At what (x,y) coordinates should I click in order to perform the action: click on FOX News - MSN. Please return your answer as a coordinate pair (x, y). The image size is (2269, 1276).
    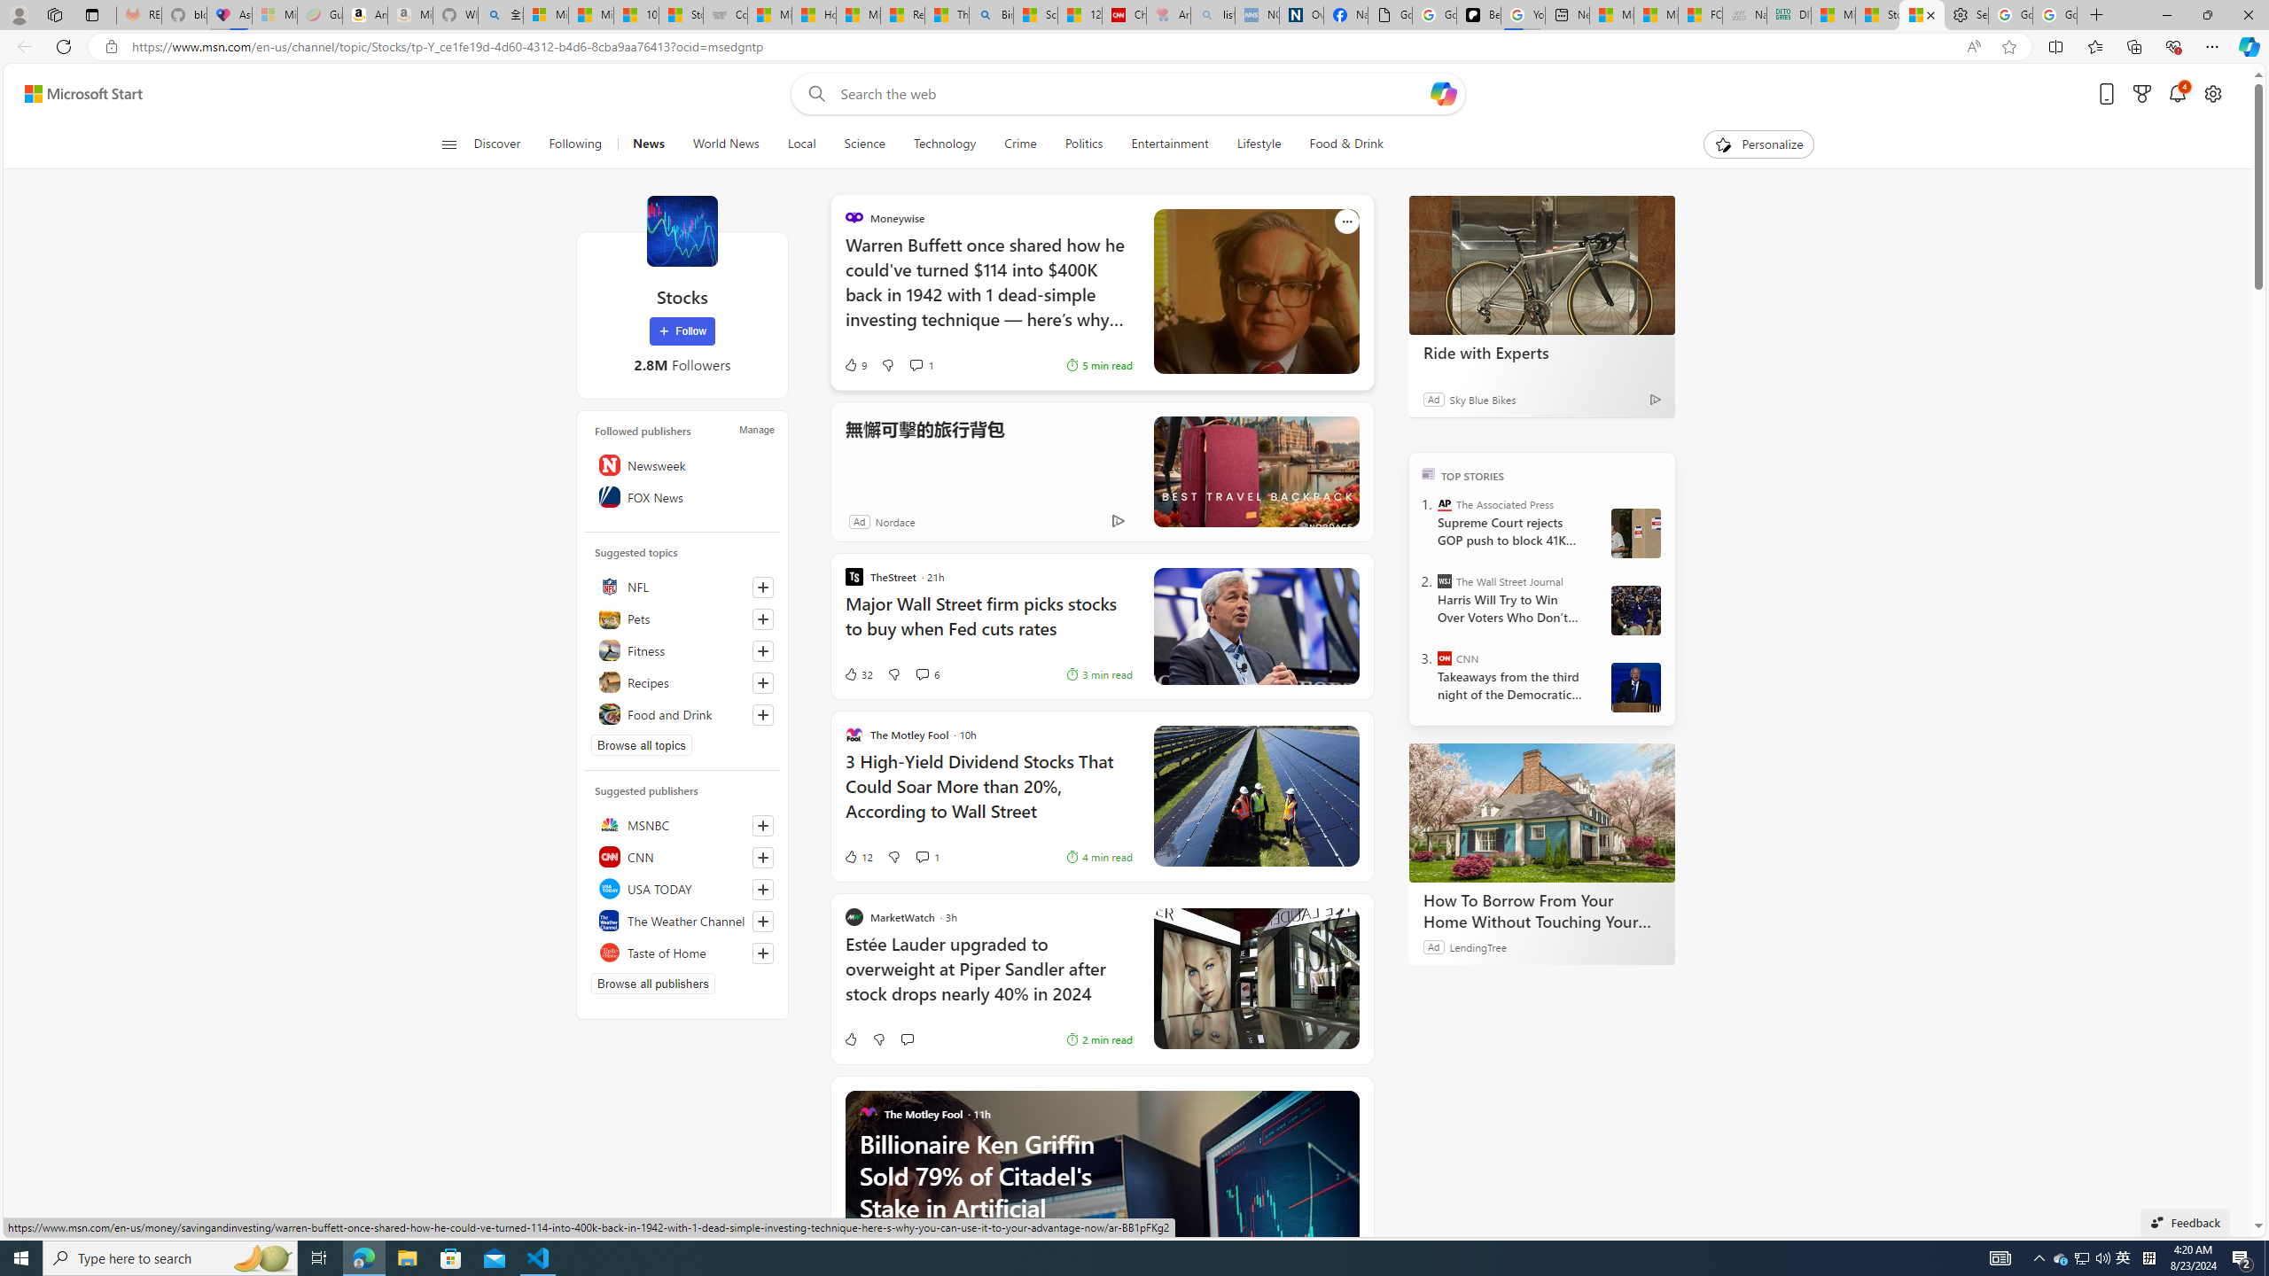
    Looking at the image, I should click on (1699, 15).